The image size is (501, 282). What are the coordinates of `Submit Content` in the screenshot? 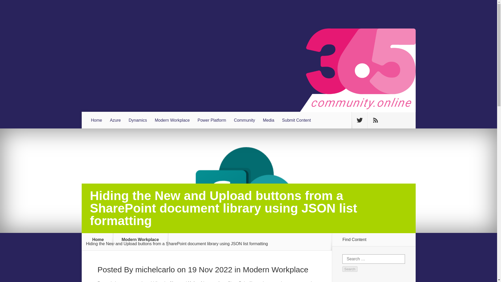 It's located at (296, 120).